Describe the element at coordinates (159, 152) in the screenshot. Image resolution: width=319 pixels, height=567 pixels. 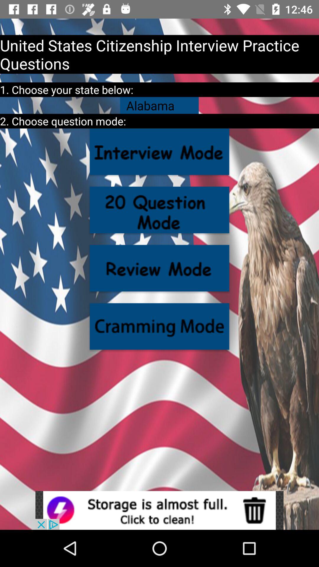
I see `show interview details` at that location.